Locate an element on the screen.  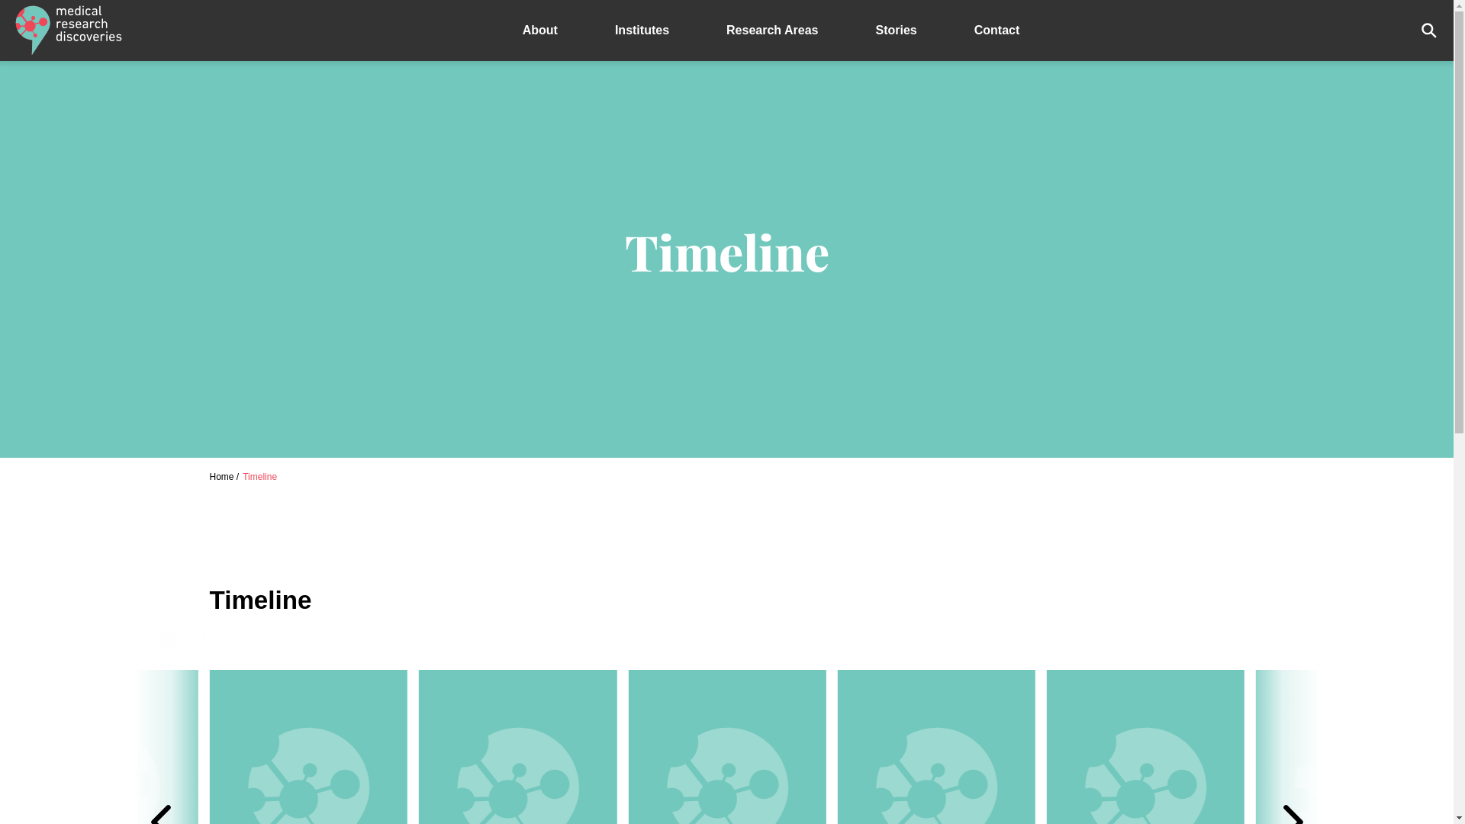
Research Areas is located at coordinates (772, 31).